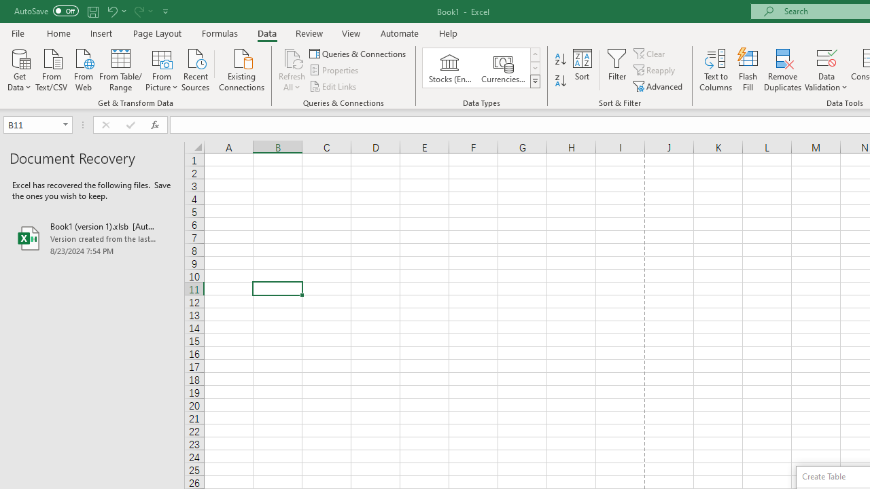 The image size is (870, 489). I want to click on Data Types, so click(534, 81).